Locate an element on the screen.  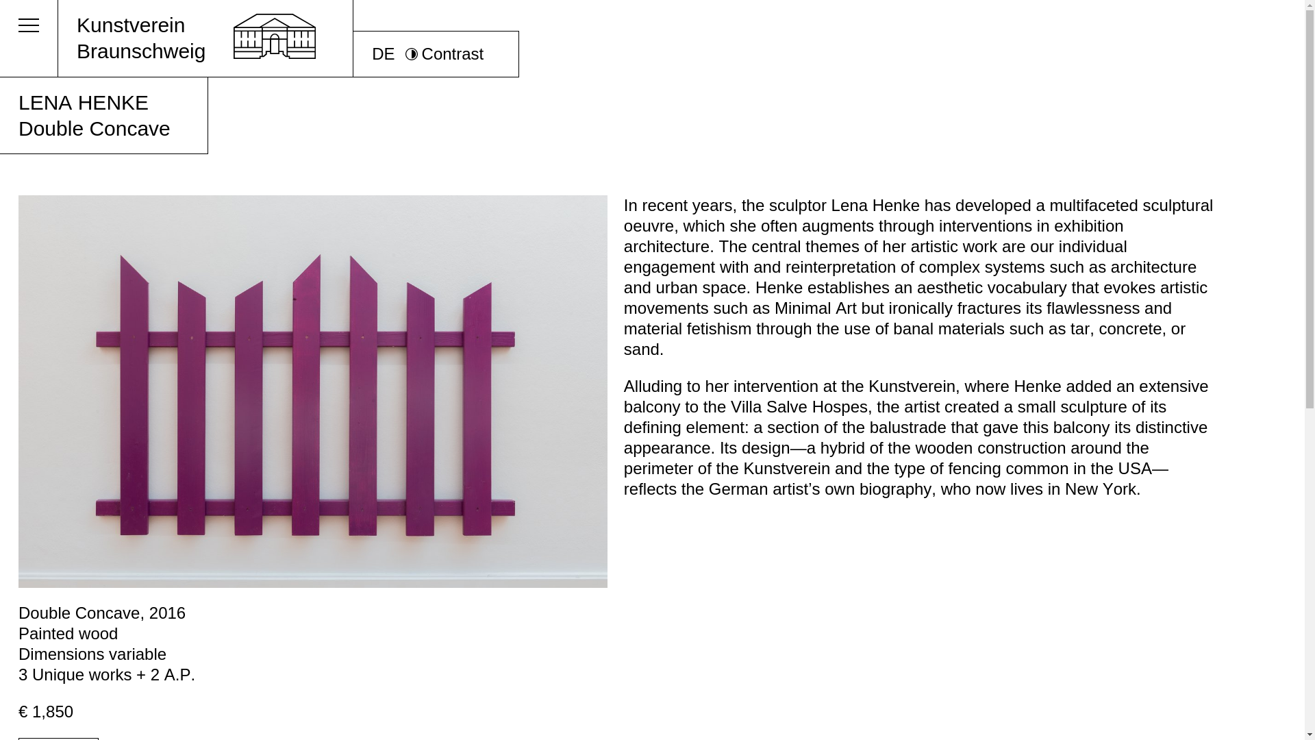
DE is located at coordinates (205, 38).